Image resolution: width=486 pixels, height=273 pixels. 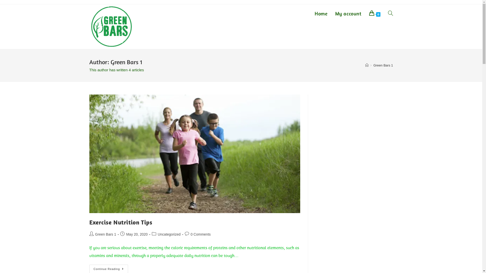 What do you see at coordinates (106, 234) in the screenshot?
I see `Green Bars 1` at bounding box center [106, 234].